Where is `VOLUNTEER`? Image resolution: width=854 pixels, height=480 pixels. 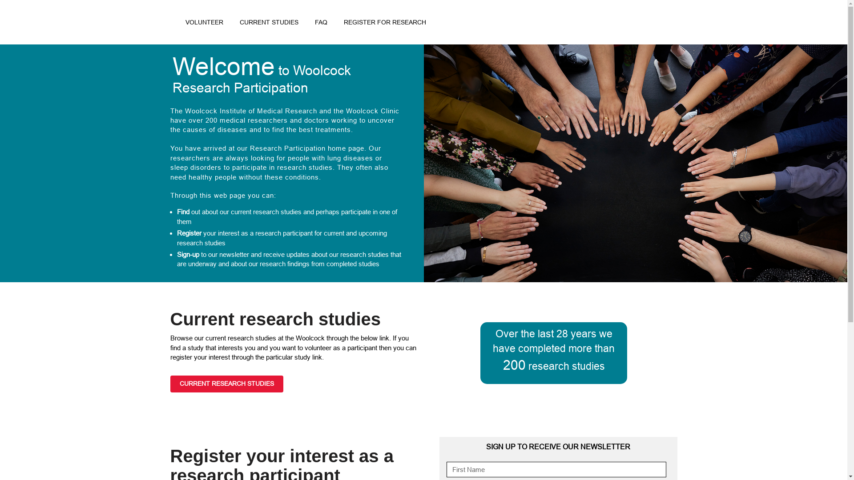 VOLUNTEER is located at coordinates (205, 24).